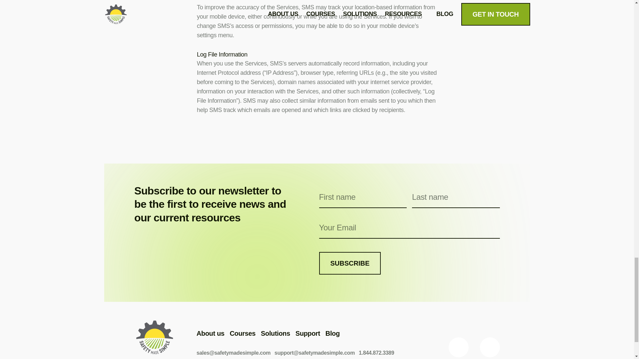  What do you see at coordinates (275, 333) in the screenshot?
I see `Solutions` at bounding box center [275, 333].